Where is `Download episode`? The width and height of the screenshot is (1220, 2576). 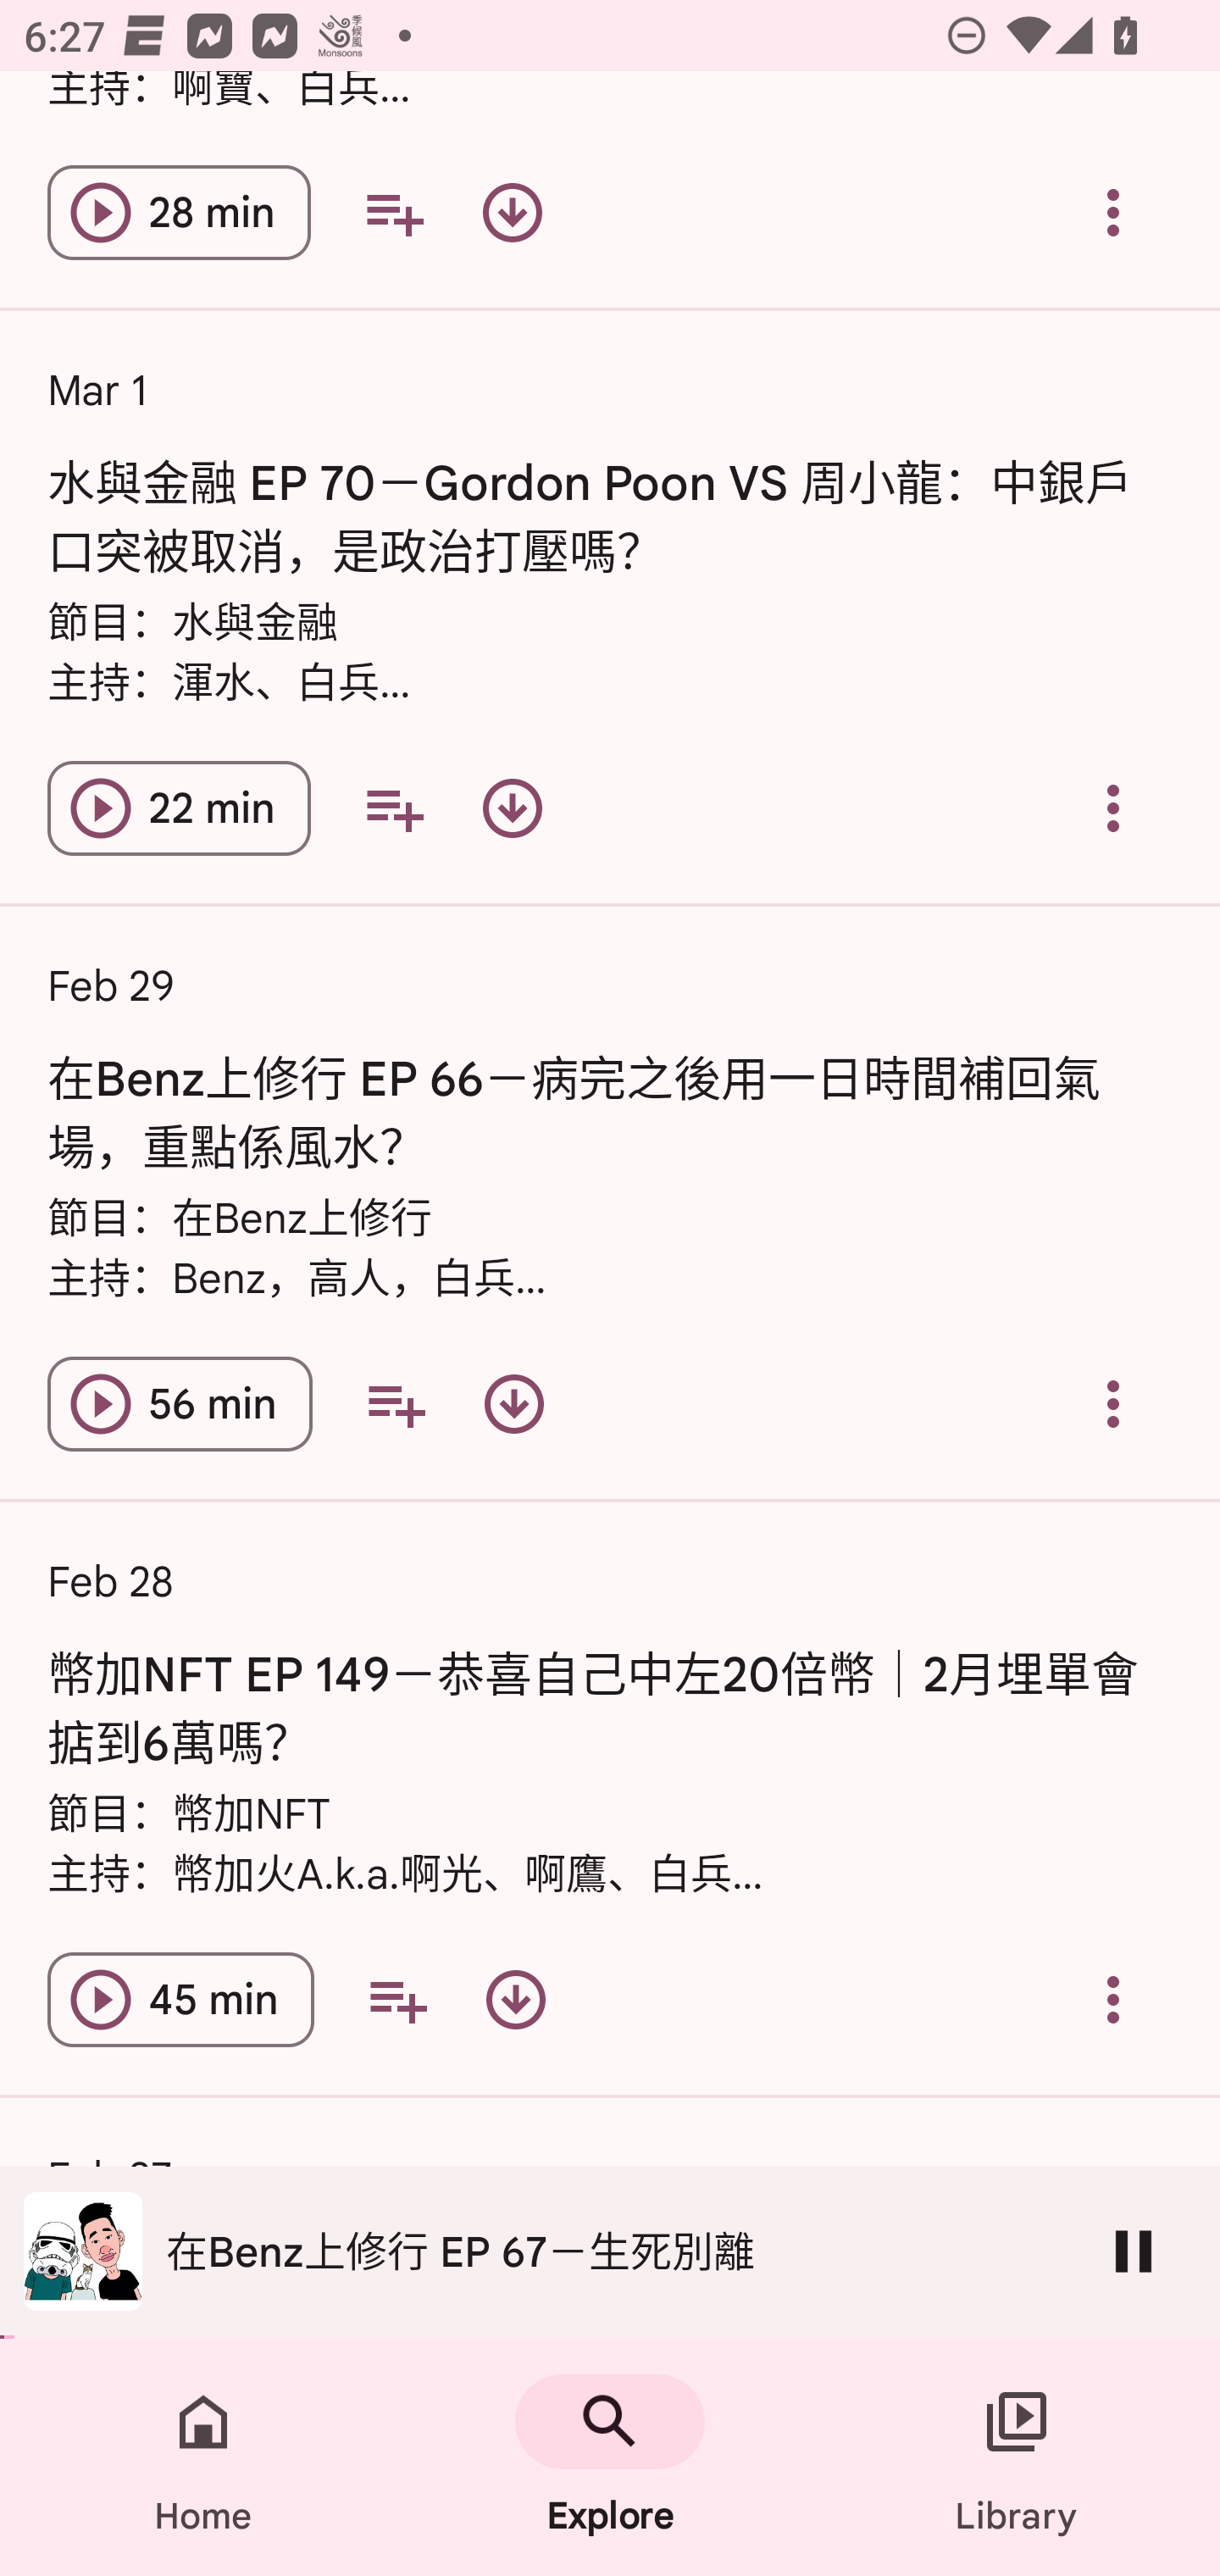 Download episode is located at coordinates (513, 807).